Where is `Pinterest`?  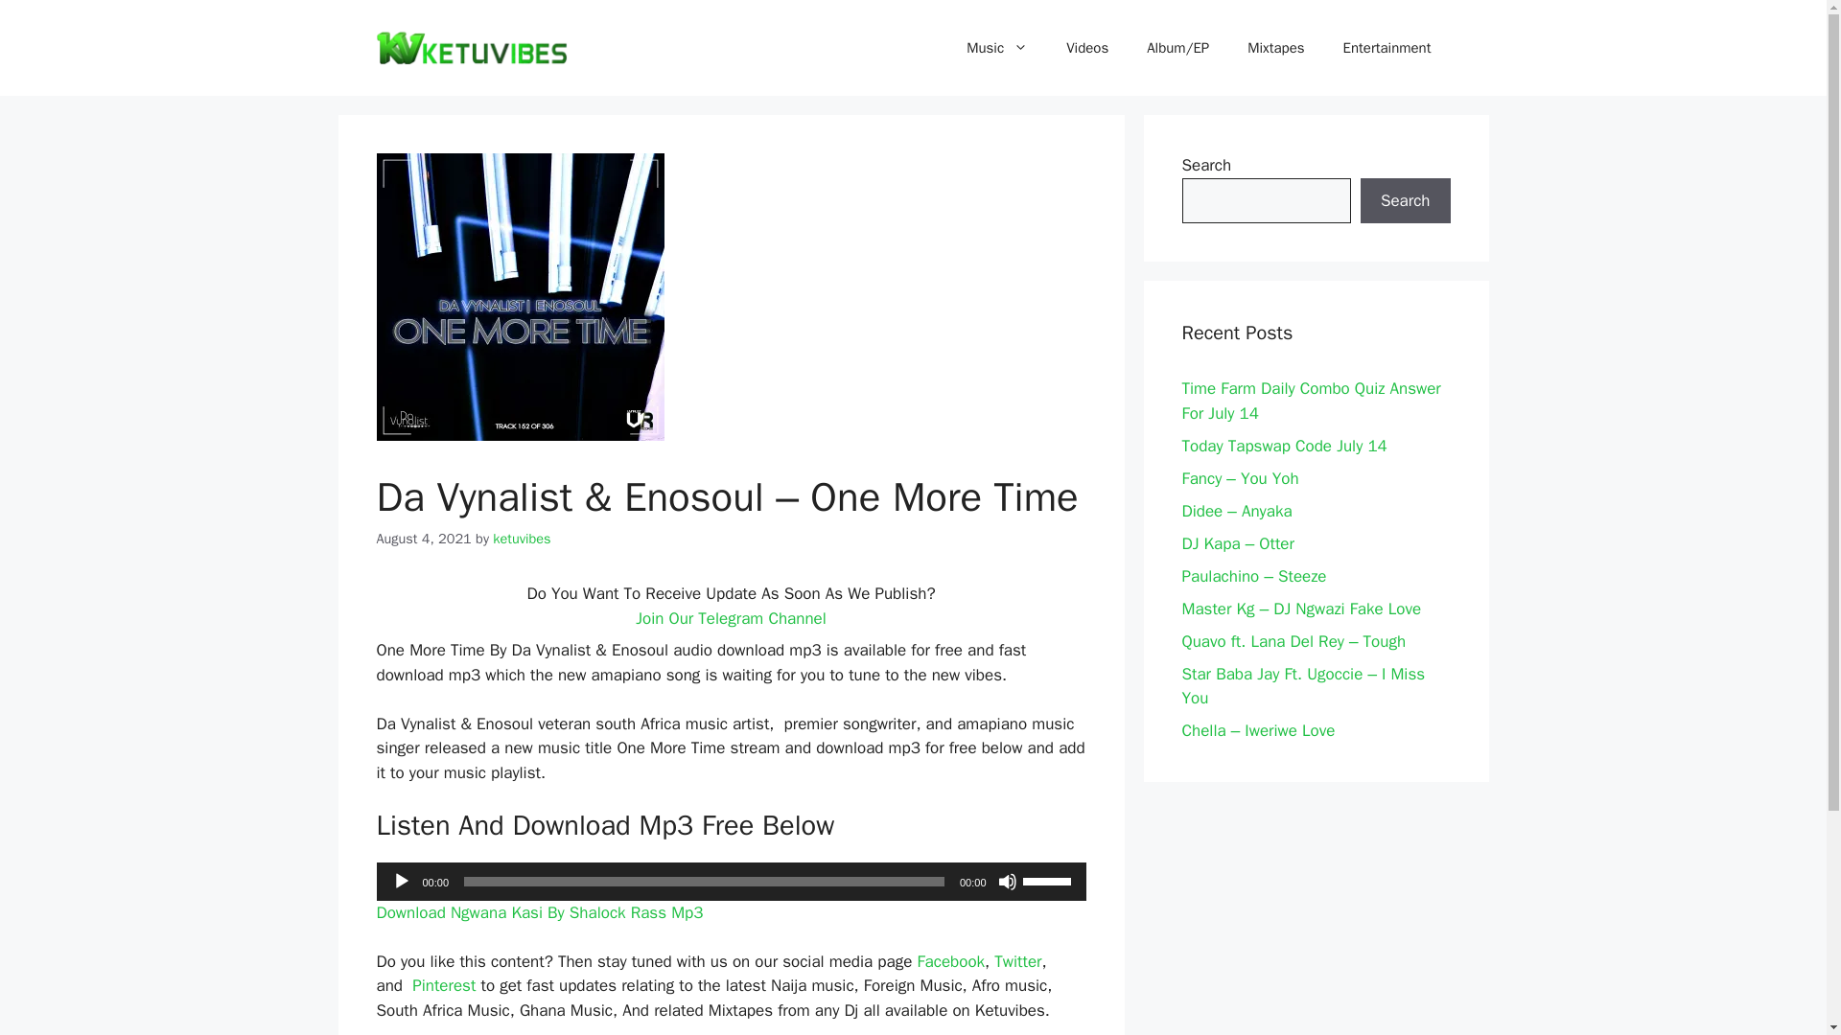
Pinterest is located at coordinates (443, 985).